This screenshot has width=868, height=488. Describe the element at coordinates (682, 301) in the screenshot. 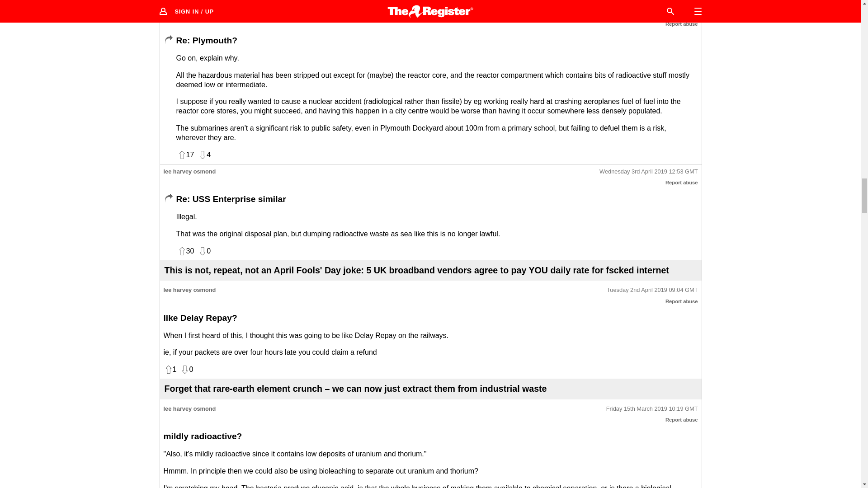

I see `Report abuse` at that location.